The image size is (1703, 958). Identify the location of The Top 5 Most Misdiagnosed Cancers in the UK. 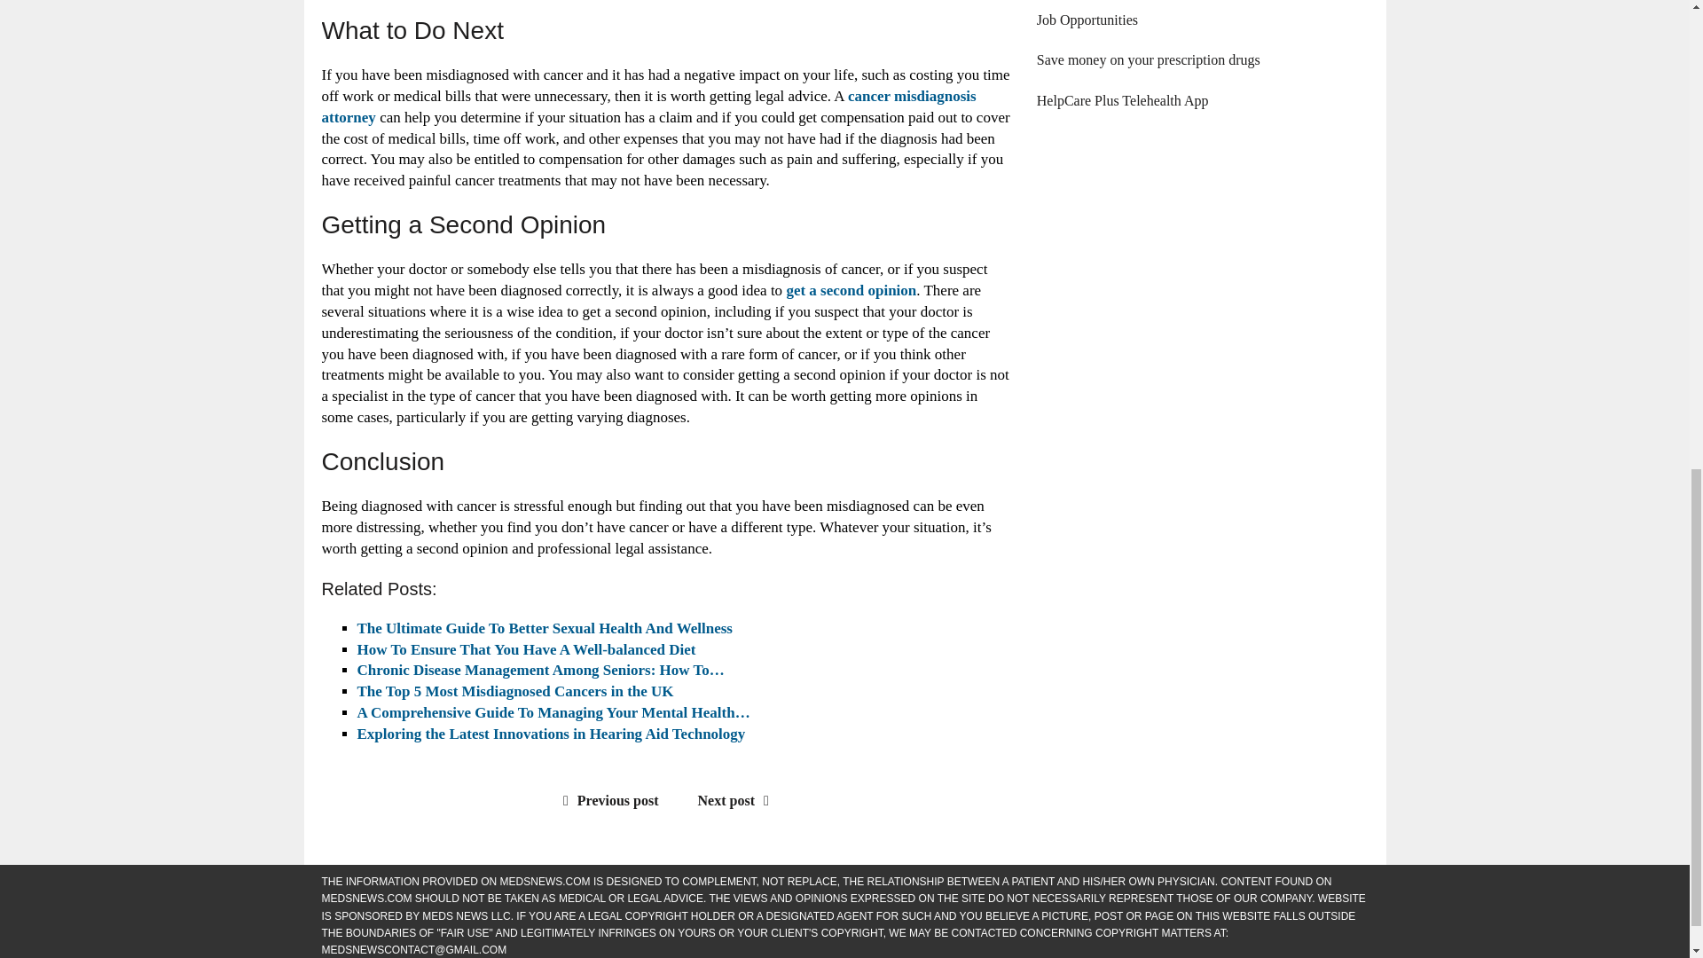
(514, 692).